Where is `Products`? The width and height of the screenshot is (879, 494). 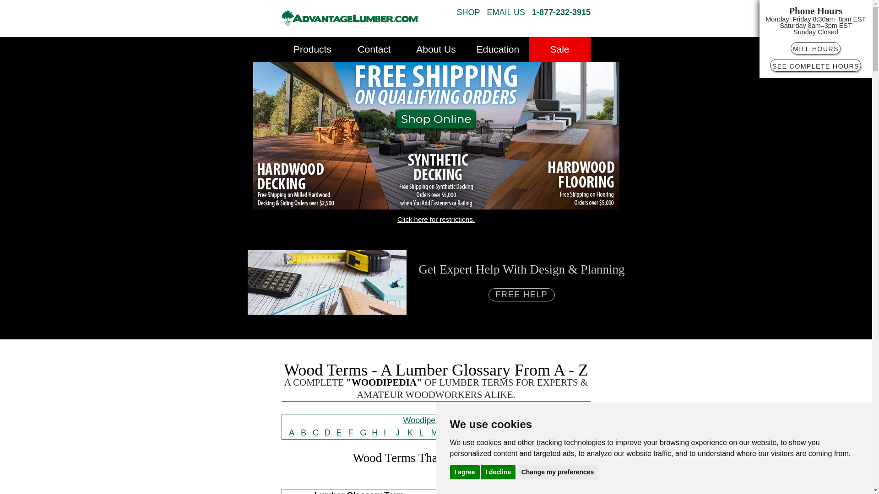 Products is located at coordinates (312, 49).